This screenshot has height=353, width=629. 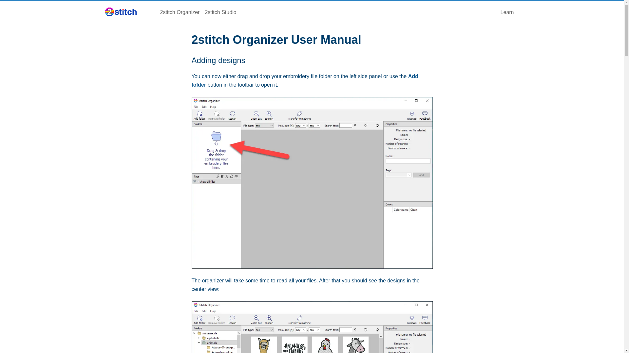 I want to click on How to import embroidery files into 2stitch Organizer, so click(x=312, y=183).